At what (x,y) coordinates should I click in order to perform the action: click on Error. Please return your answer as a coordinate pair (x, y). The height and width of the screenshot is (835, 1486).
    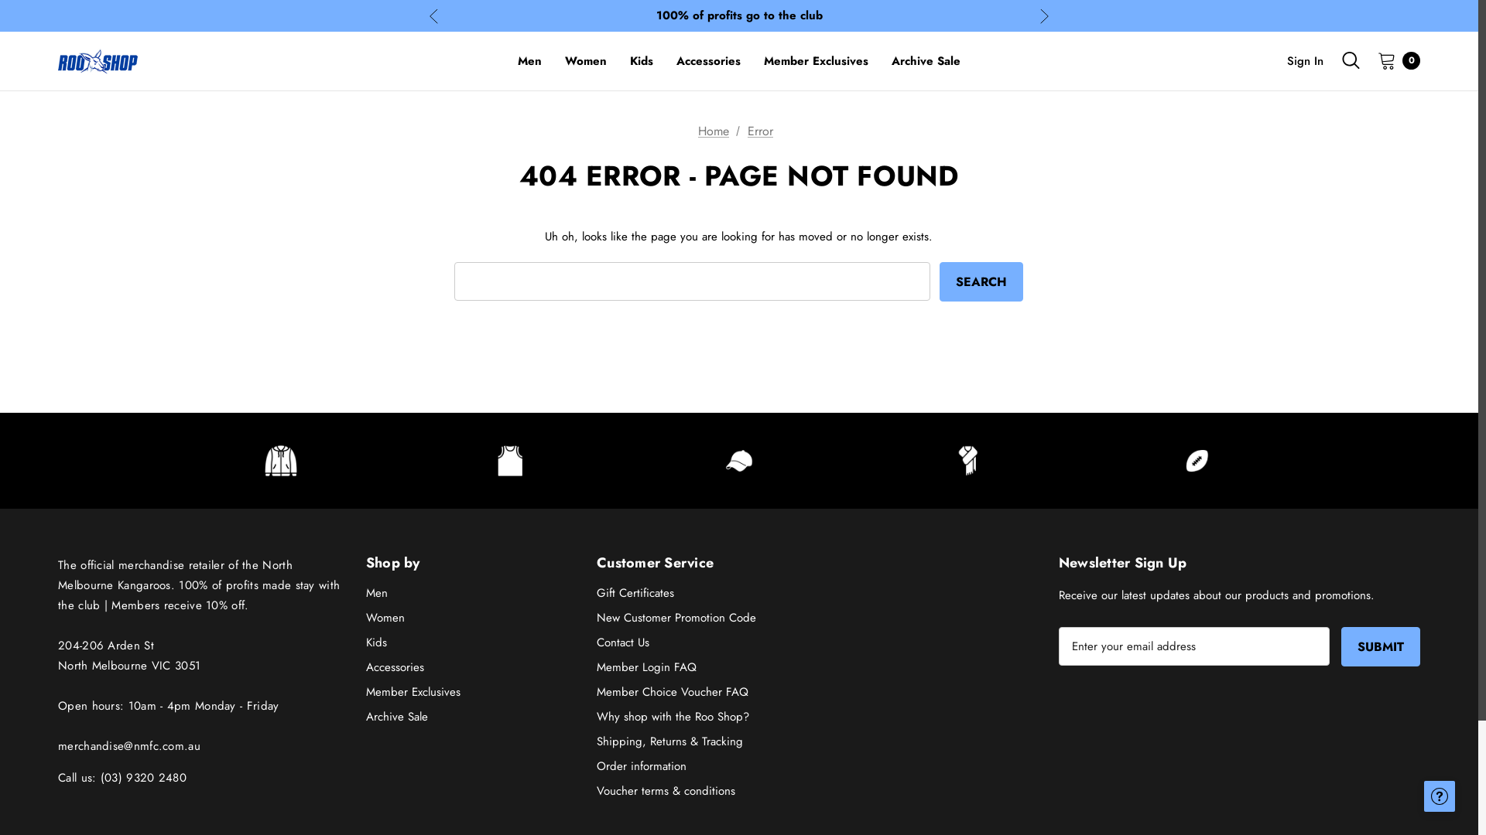
    Looking at the image, I should click on (760, 131).